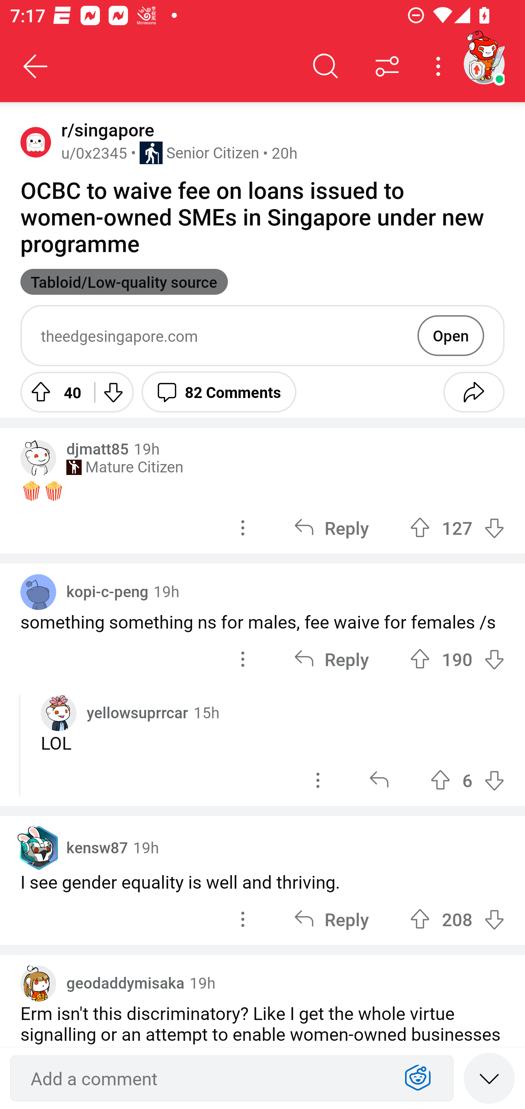 This screenshot has width=525, height=1109. I want to click on Upvote 6 6 votes Downvote, so click(467, 781).